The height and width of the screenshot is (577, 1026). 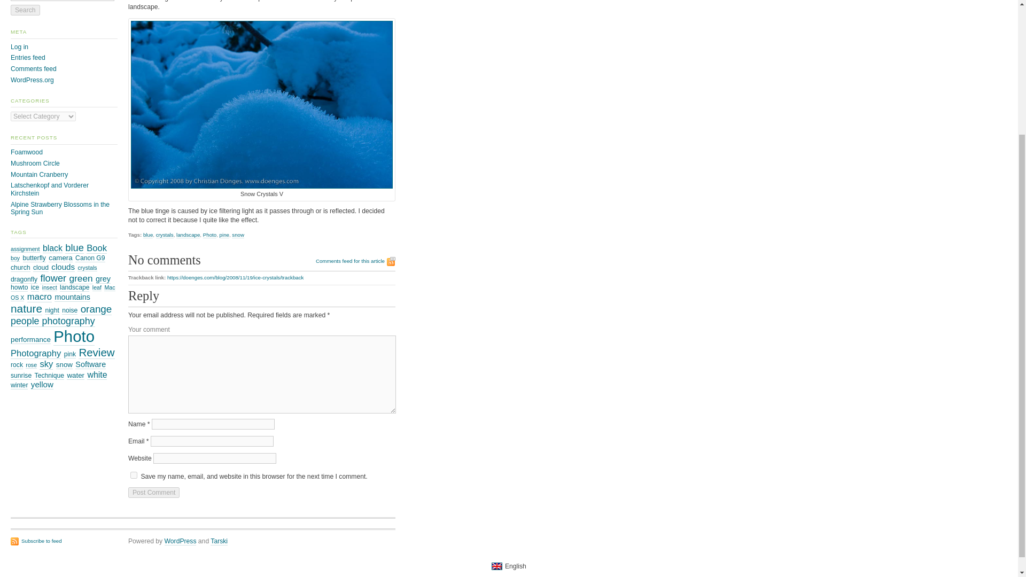 I want to click on crystals, so click(x=165, y=235).